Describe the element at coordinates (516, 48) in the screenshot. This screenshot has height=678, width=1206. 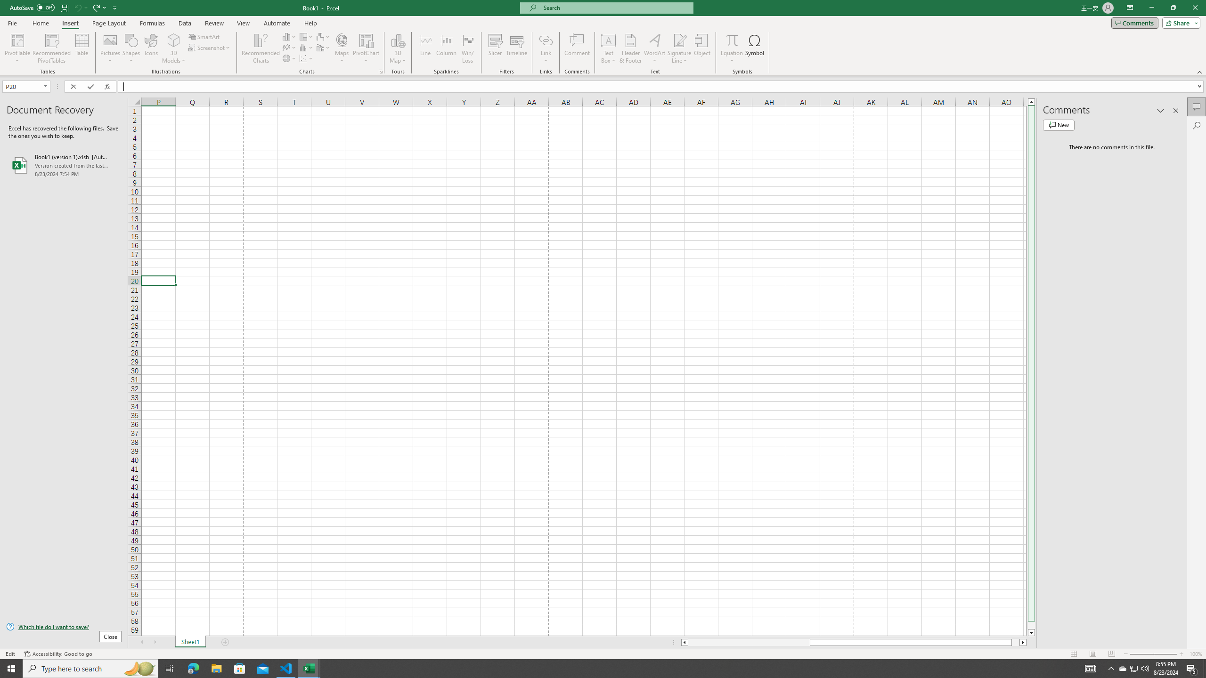
I see `Timeline` at that location.